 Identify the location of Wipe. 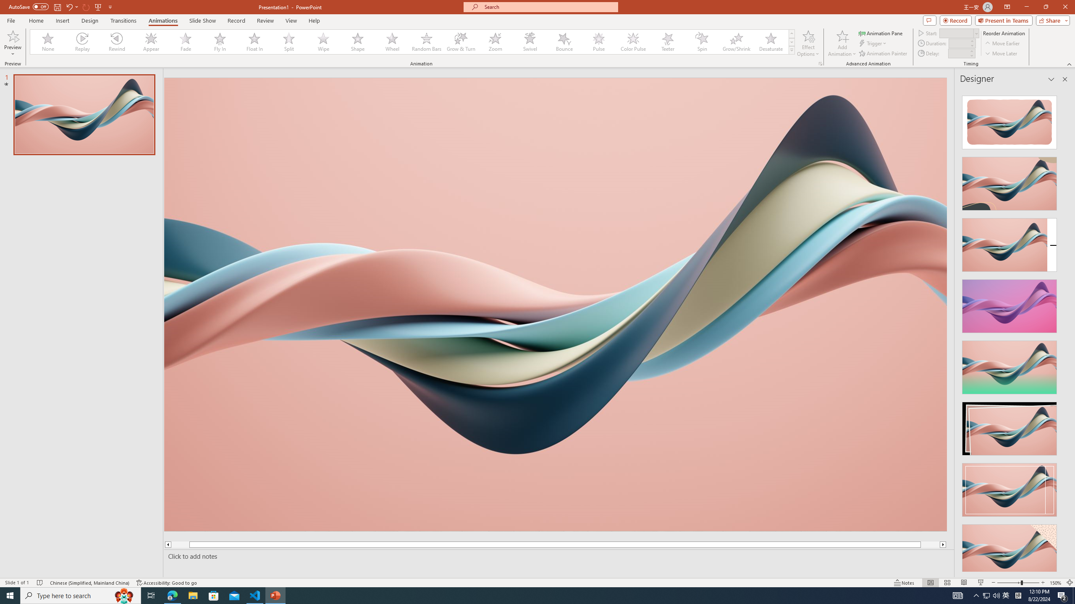
(323, 42).